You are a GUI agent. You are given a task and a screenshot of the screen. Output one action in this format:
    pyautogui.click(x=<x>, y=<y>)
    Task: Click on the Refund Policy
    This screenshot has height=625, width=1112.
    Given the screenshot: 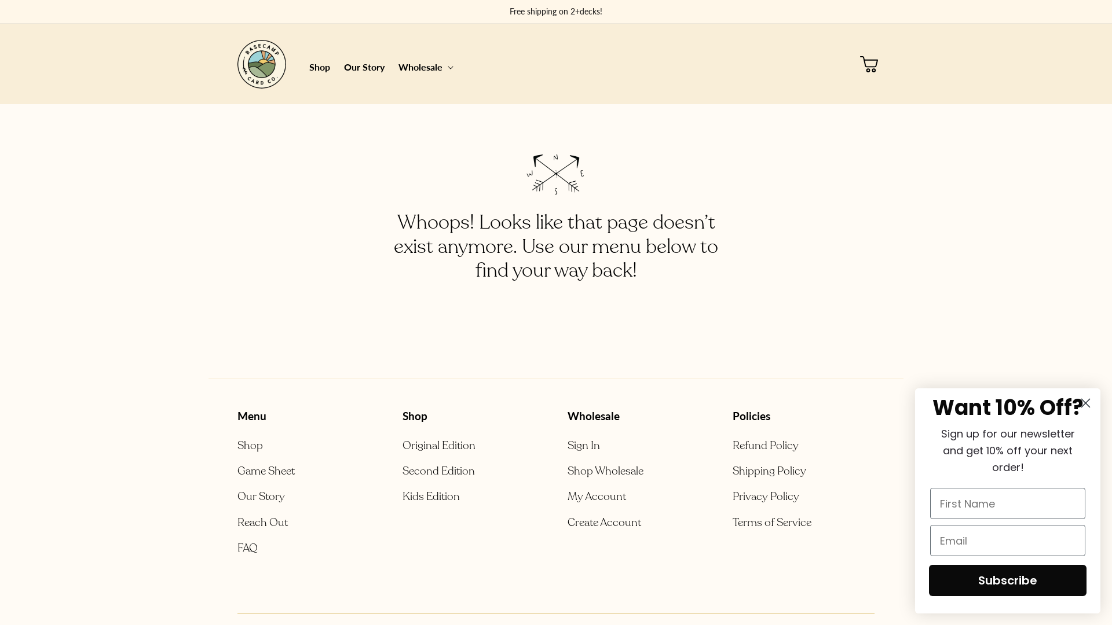 What is the action you would take?
    pyautogui.click(x=766, y=447)
    